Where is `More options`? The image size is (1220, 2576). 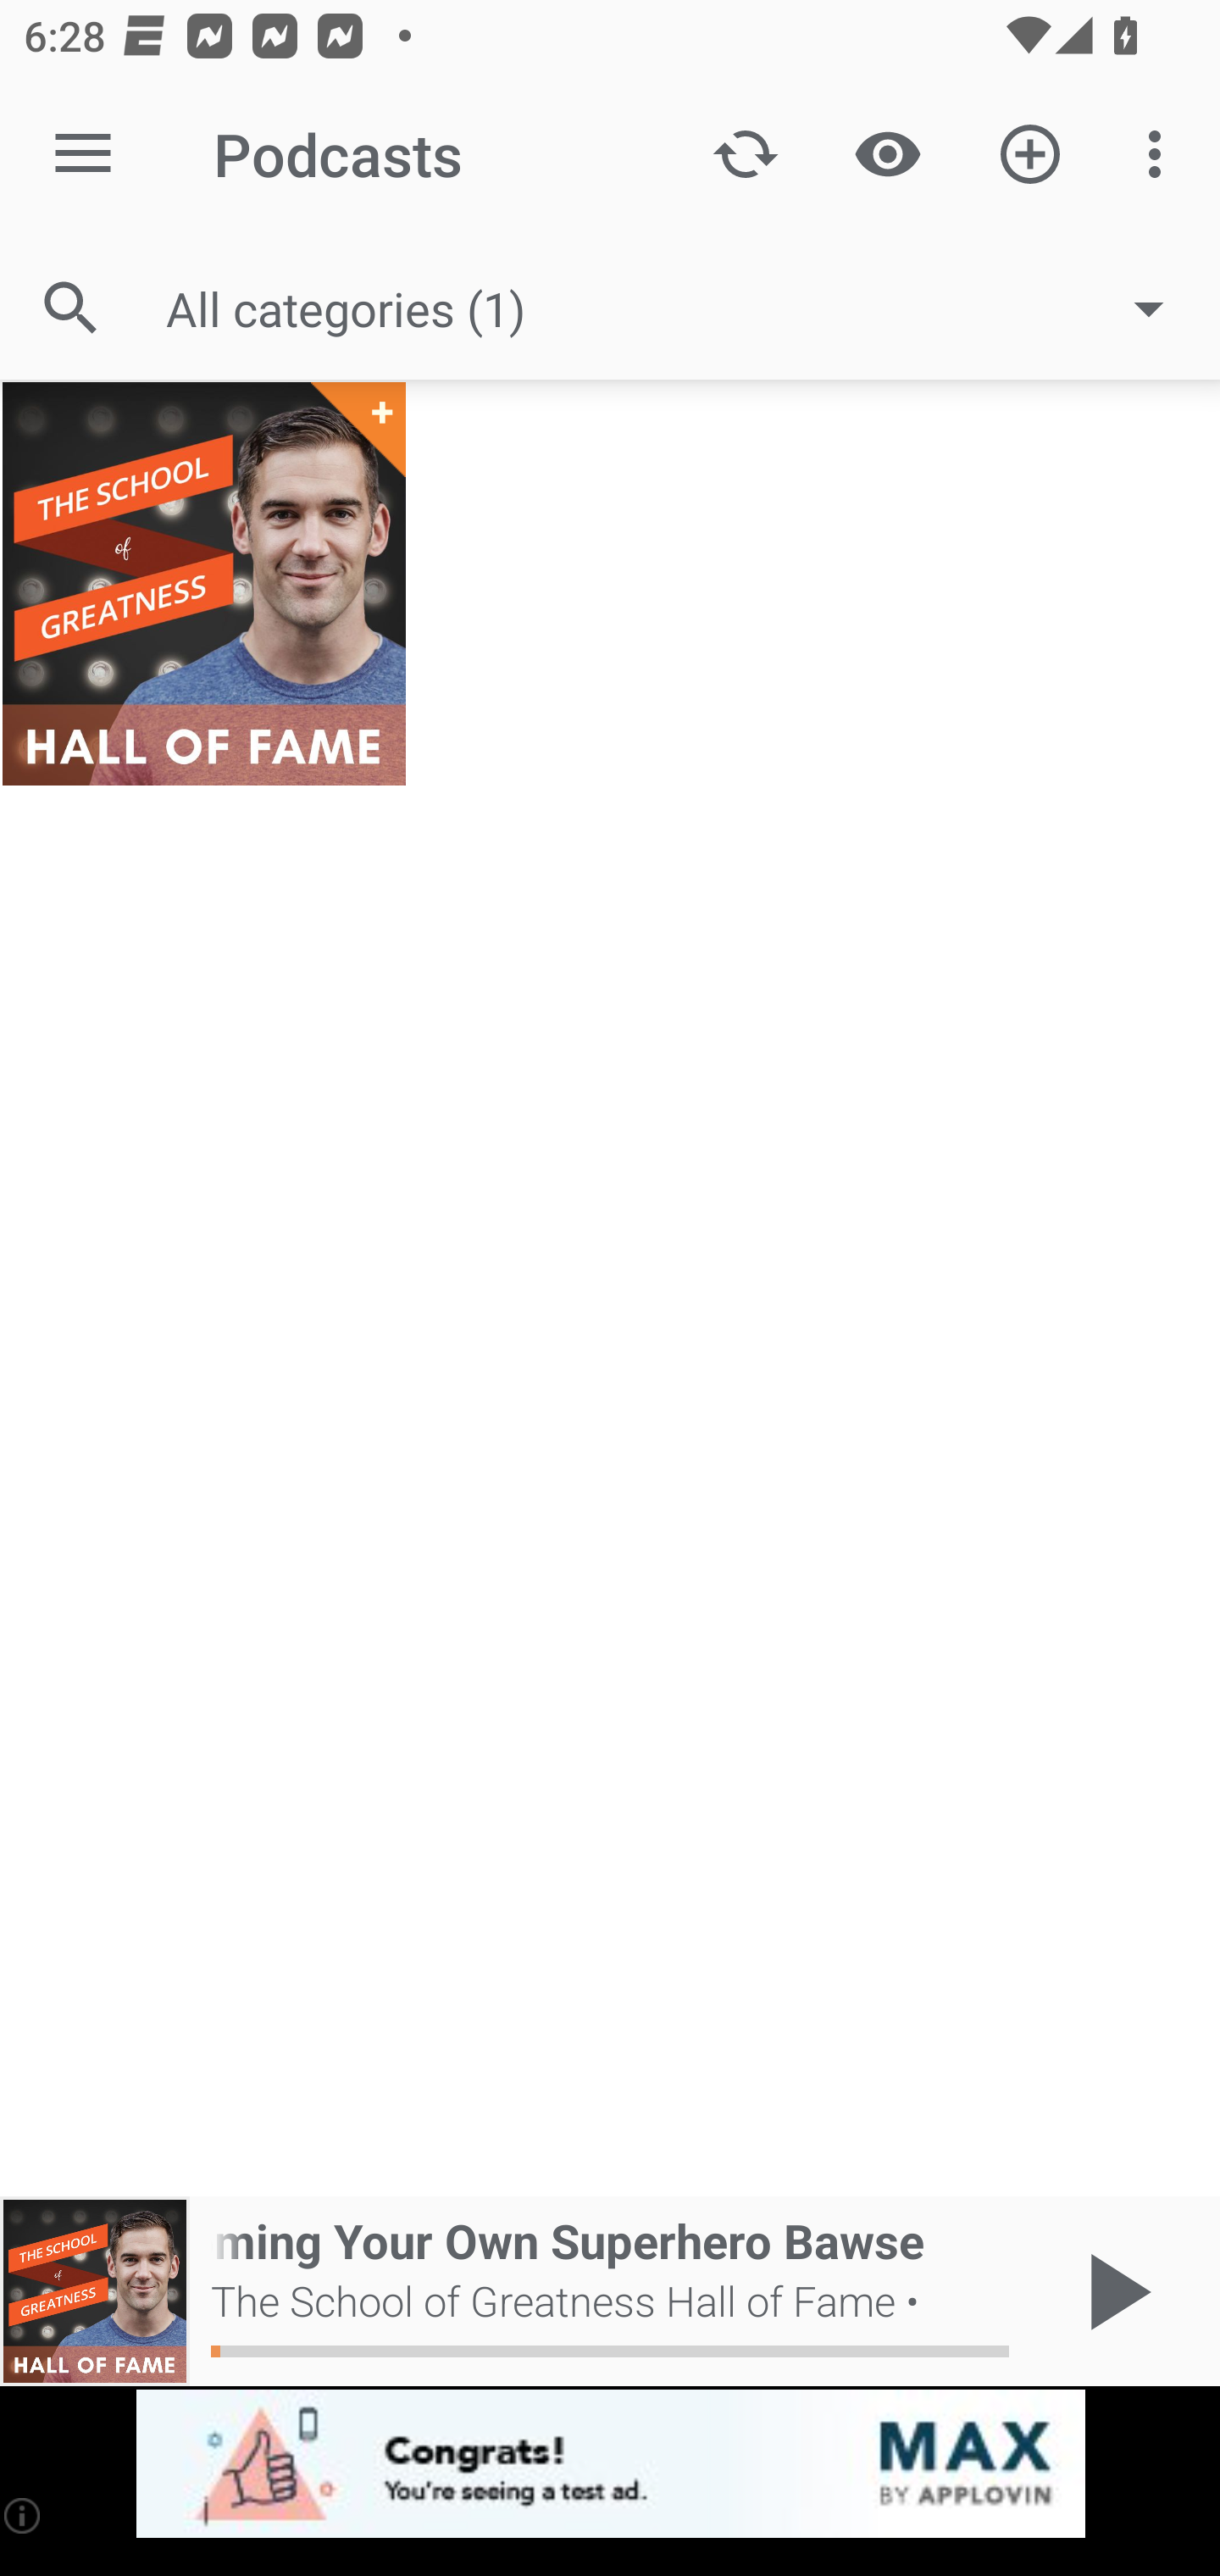
More options is located at coordinates (1161, 154).